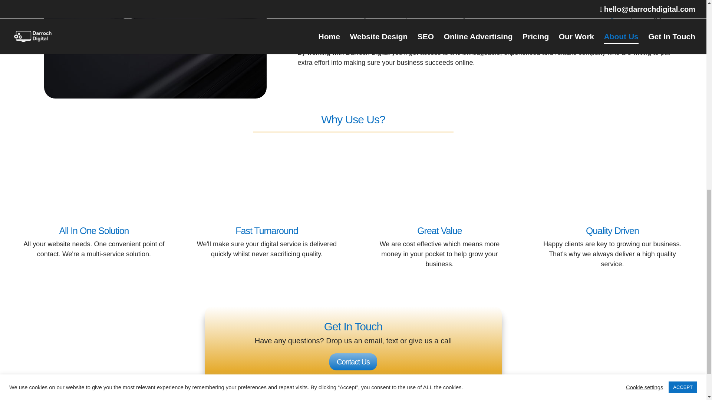 This screenshot has width=712, height=400. Describe the element at coordinates (353, 361) in the screenshot. I see `Contact Us` at that location.